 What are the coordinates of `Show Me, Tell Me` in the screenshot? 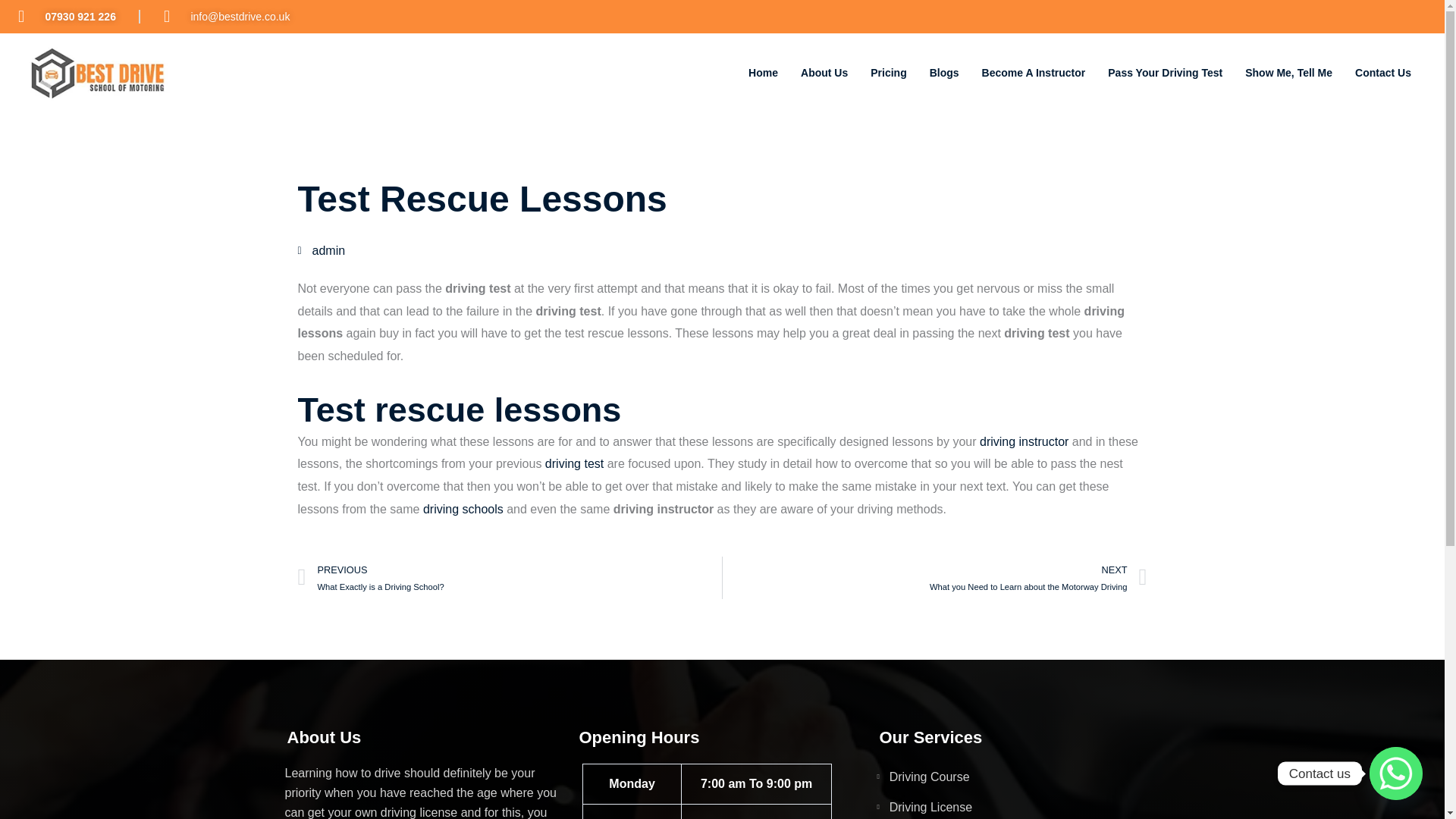 It's located at (1034, 73).